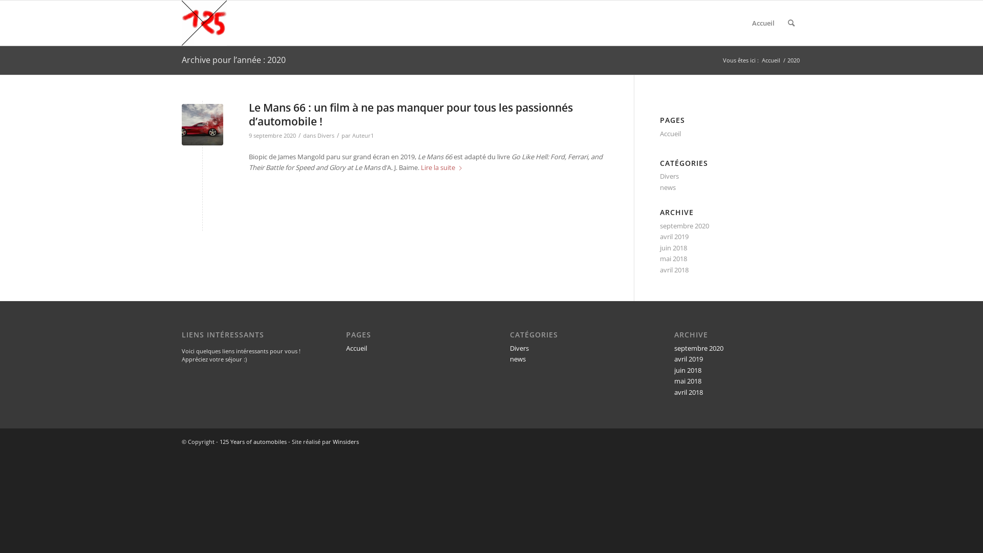 The height and width of the screenshot is (553, 983). I want to click on juin 2018, so click(674, 248).